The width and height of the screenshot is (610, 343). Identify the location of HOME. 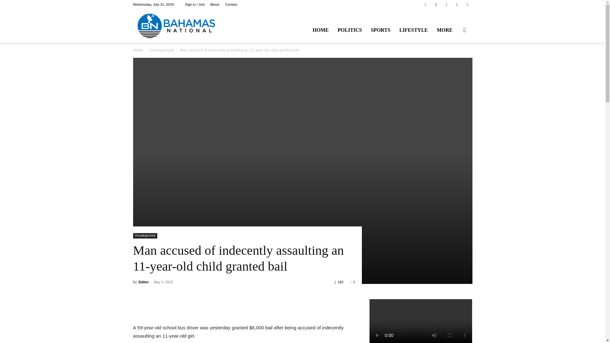
(320, 30).